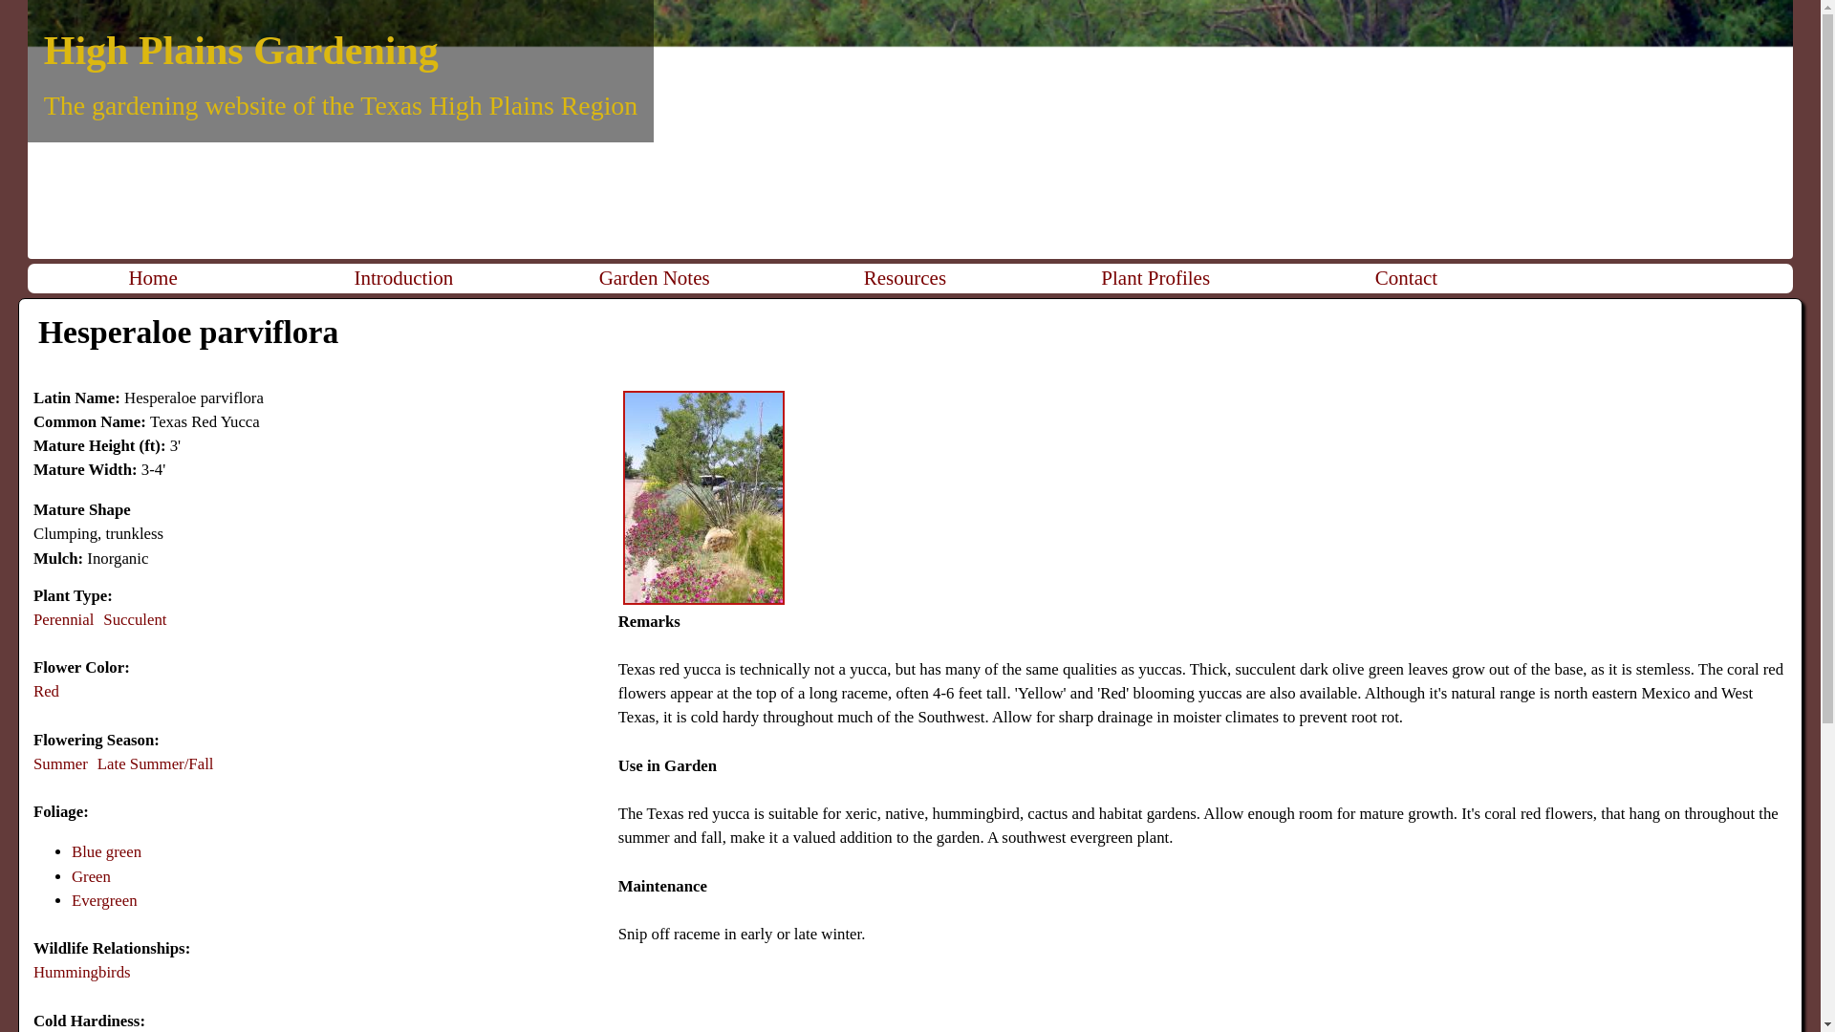 This screenshot has height=1032, width=1835. What do you see at coordinates (134, 619) in the screenshot?
I see `Succulent` at bounding box center [134, 619].